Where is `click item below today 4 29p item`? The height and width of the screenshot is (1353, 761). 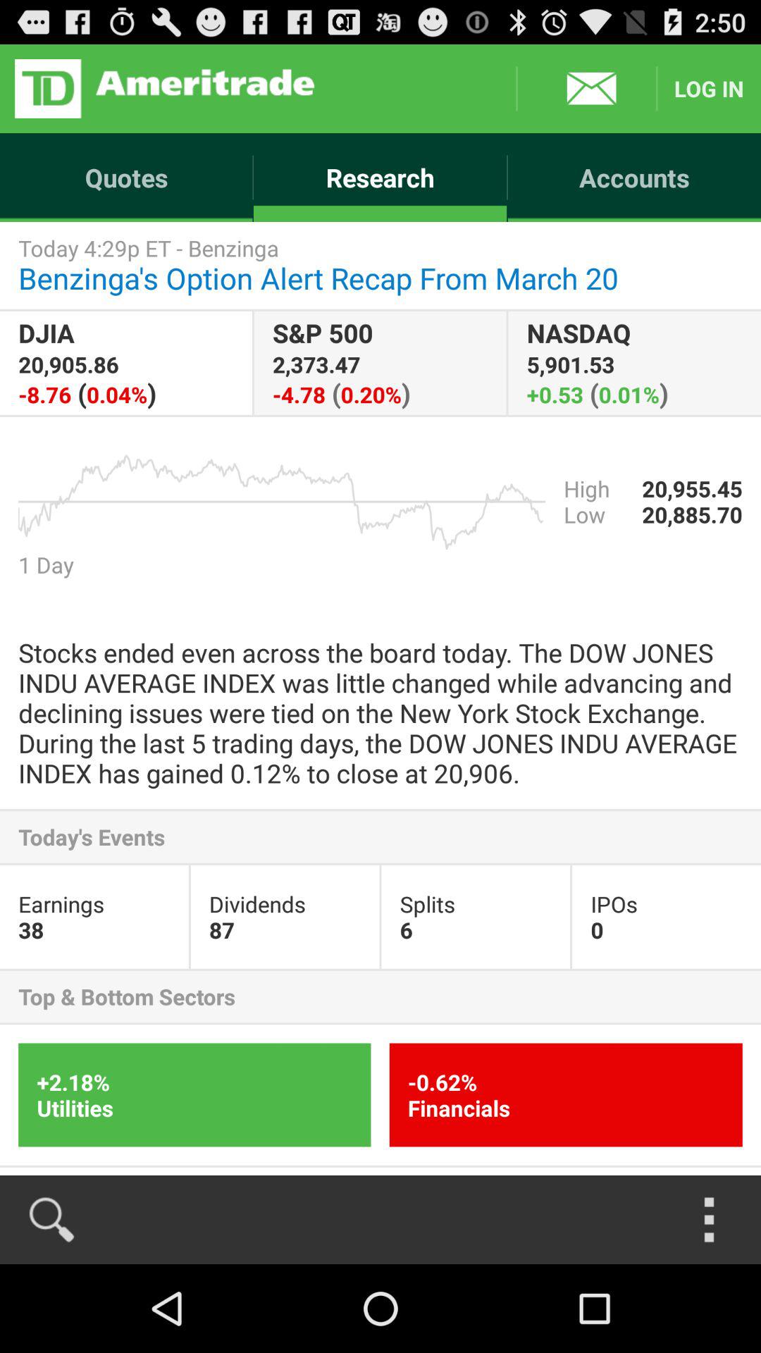
click item below today 4 29p item is located at coordinates (634, 362).